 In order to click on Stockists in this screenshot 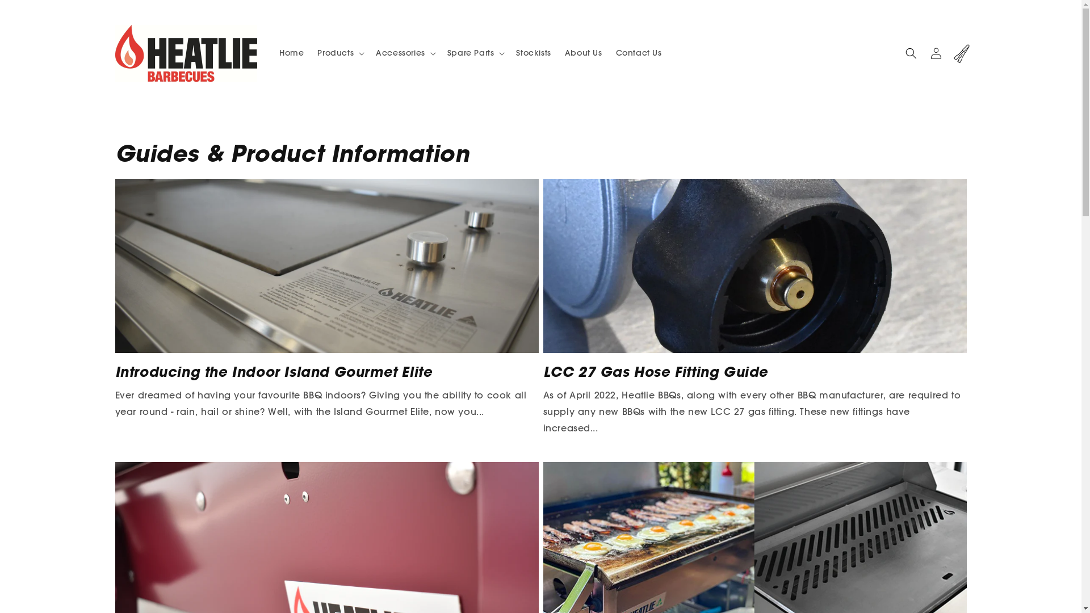, I will do `click(534, 53)`.